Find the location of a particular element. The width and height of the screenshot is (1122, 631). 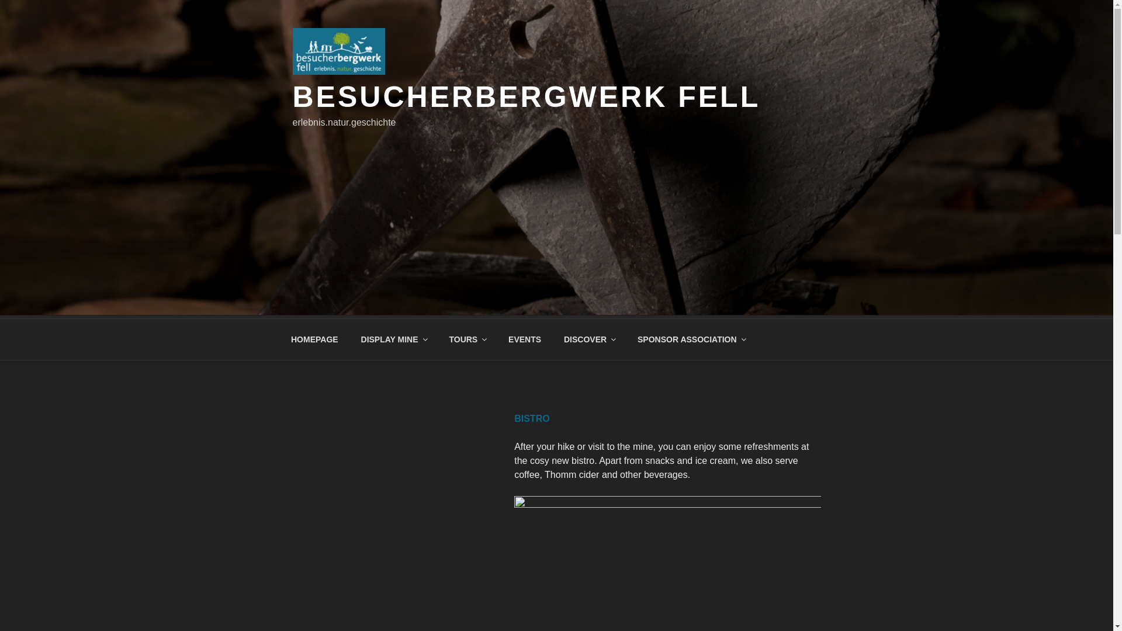

TOURS is located at coordinates (467, 339).